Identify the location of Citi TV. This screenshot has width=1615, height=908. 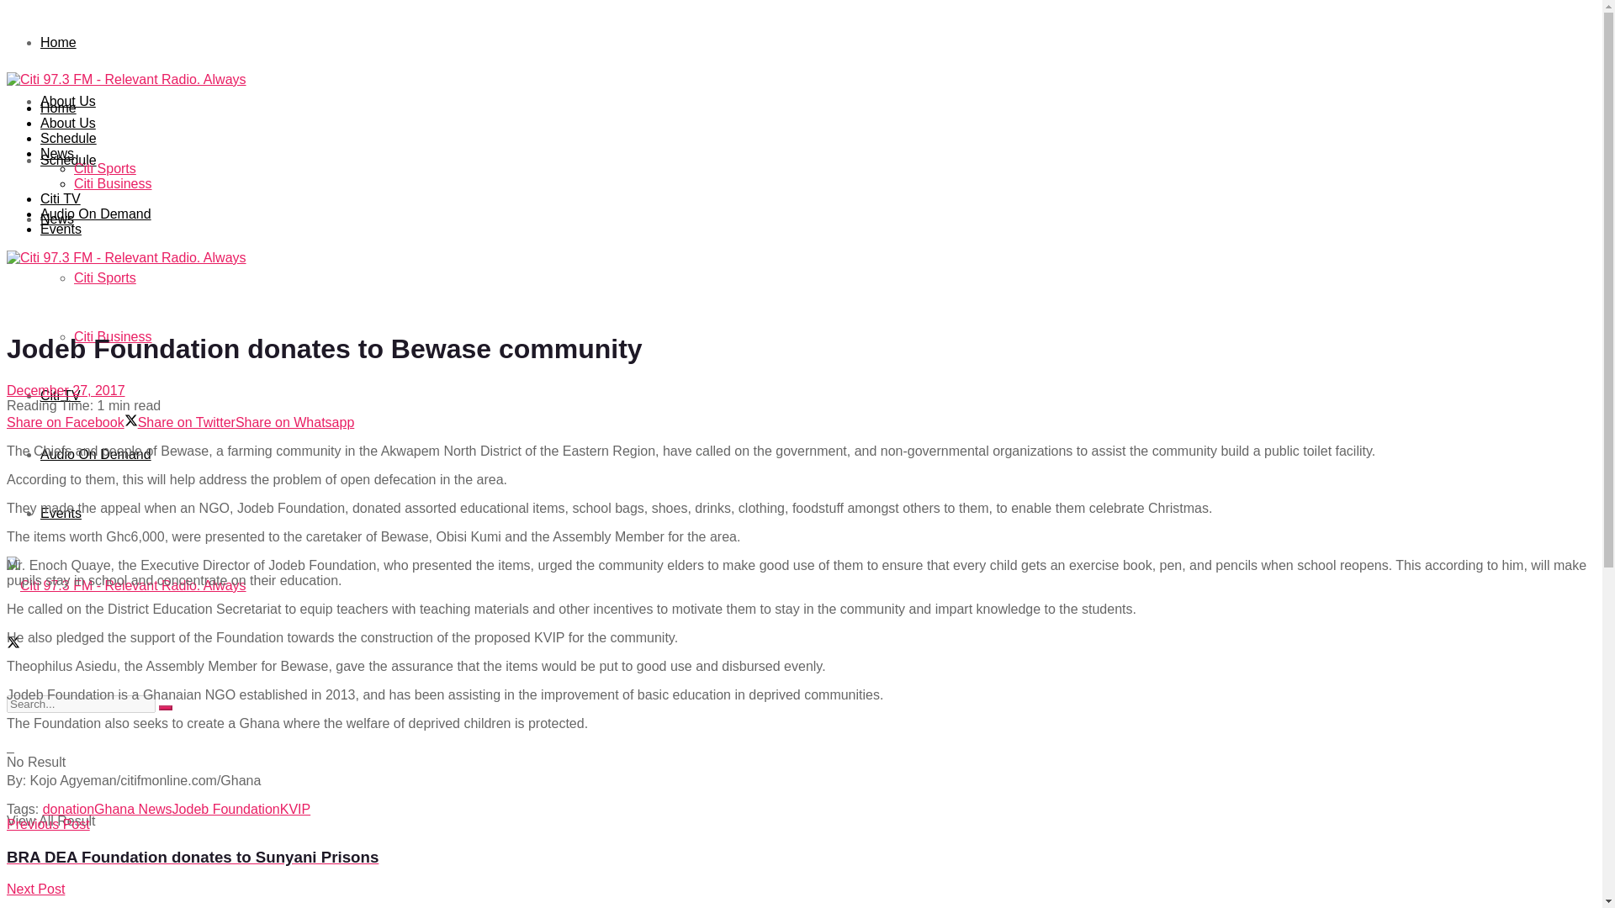
(61, 198).